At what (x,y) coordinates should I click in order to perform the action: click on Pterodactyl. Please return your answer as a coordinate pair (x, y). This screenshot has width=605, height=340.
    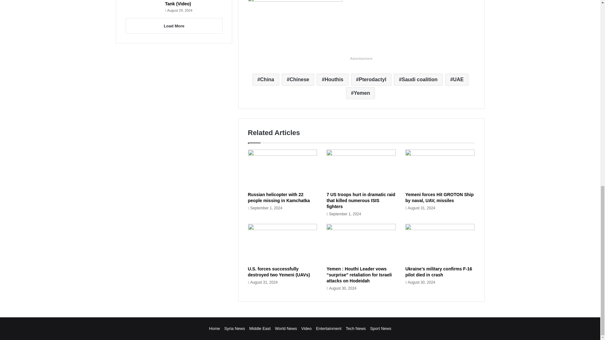
    Looking at the image, I should click on (371, 80).